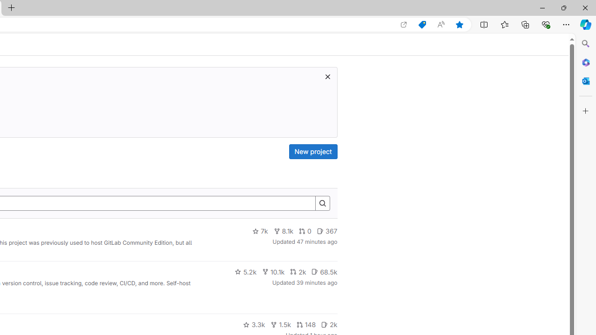 The image size is (596, 335). What do you see at coordinates (306, 325) in the screenshot?
I see `148` at bounding box center [306, 325].